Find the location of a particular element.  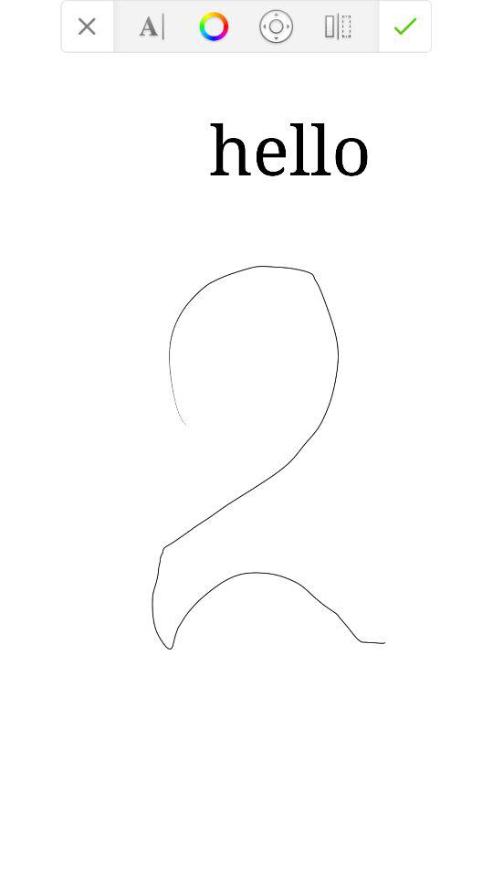

change font is located at coordinates (152, 26).